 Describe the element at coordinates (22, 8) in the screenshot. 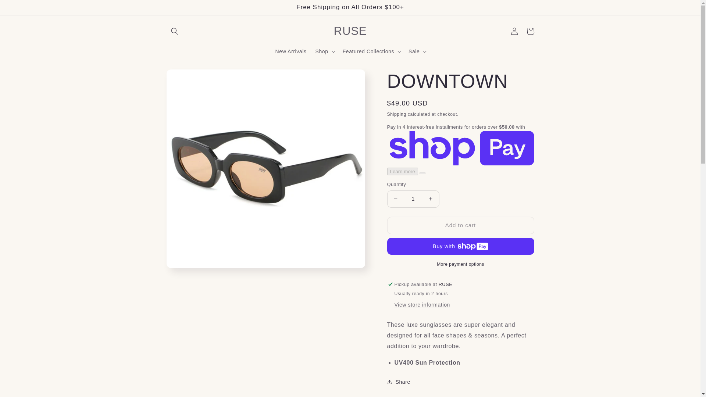

I see `Skip to content` at that location.